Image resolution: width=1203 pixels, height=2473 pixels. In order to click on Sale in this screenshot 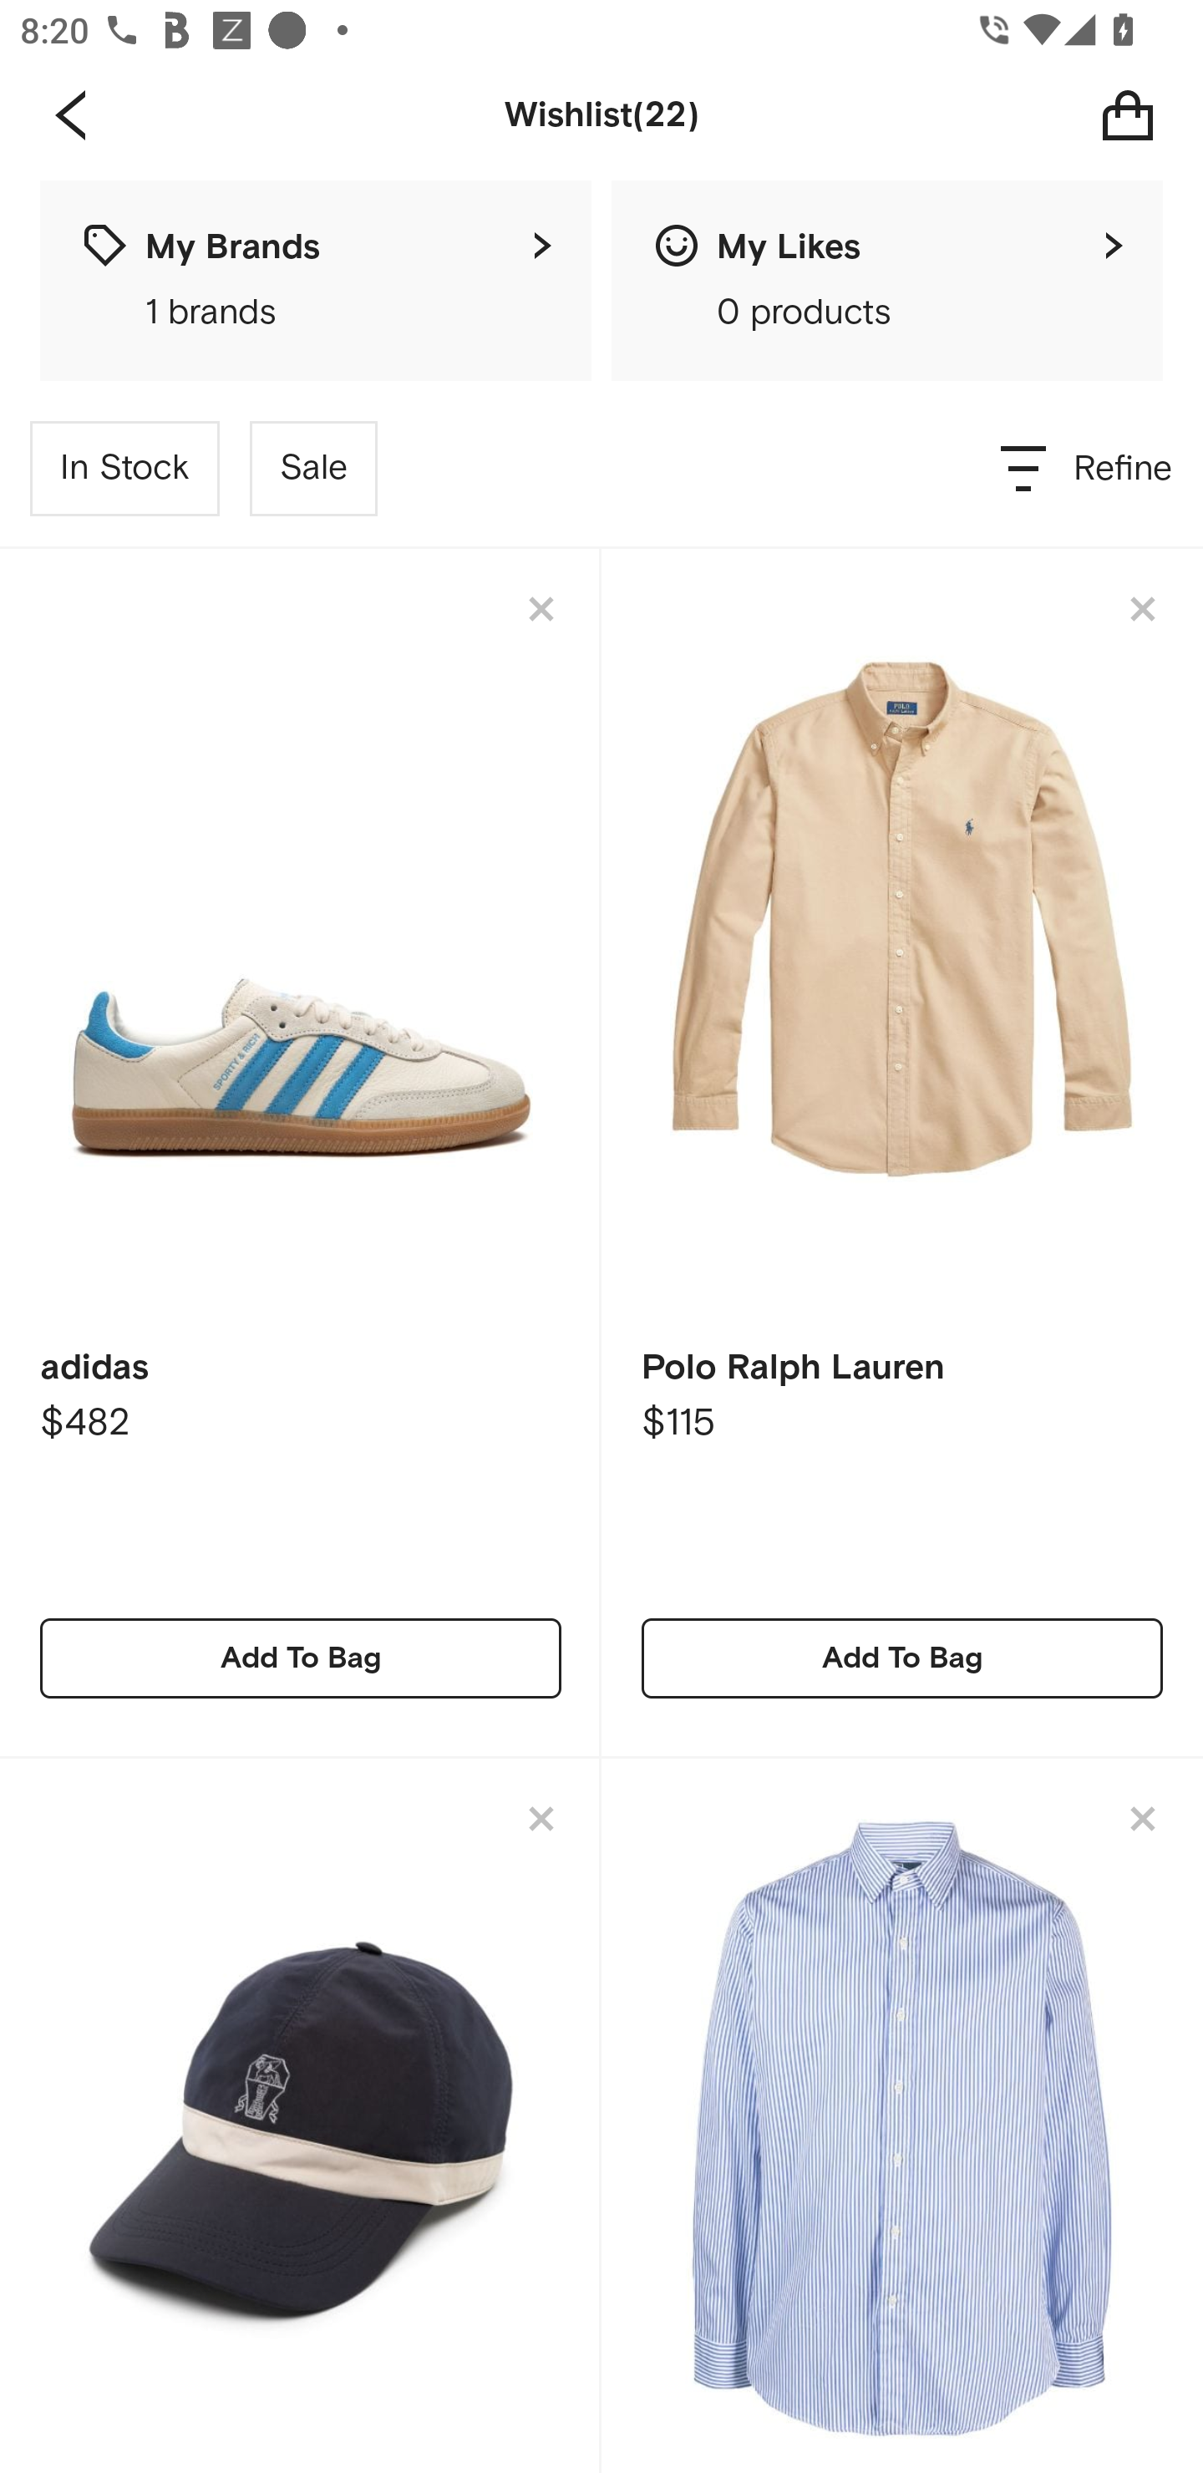, I will do `click(313, 468)`.